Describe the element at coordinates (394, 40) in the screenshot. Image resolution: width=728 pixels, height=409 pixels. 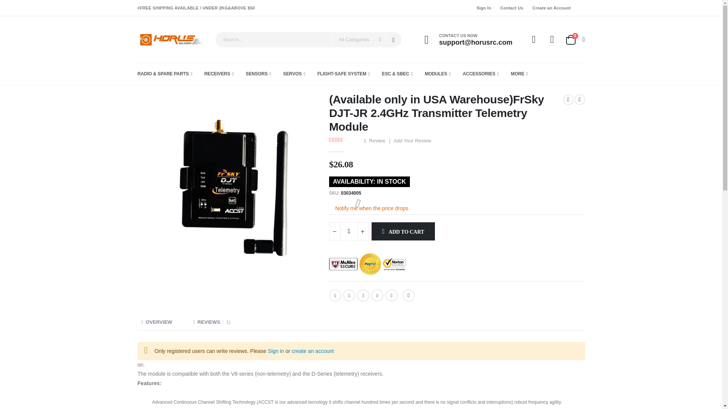
I see `HorusRC.Com` at that location.